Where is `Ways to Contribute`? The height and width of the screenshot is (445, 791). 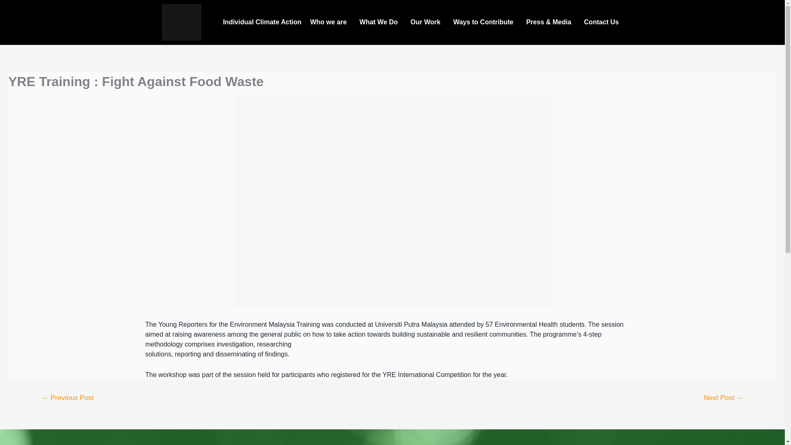 Ways to Contribute is located at coordinates (485, 22).